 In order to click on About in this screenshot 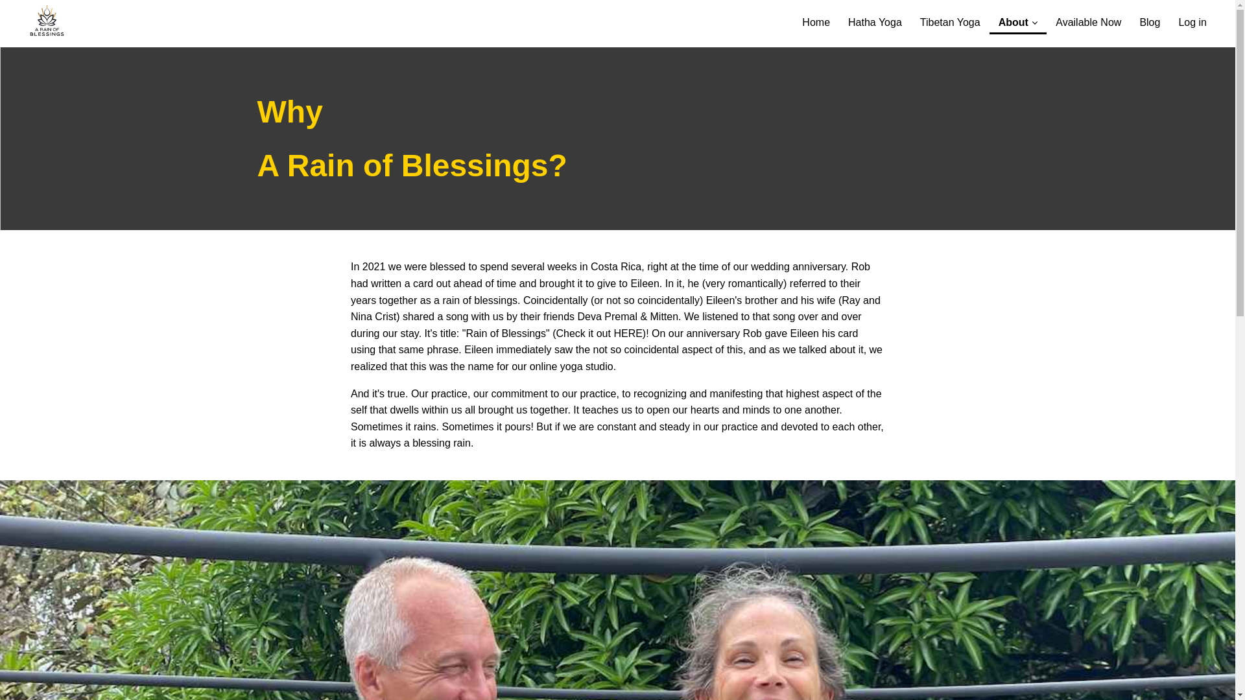, I will do `click(1018, 17)`.